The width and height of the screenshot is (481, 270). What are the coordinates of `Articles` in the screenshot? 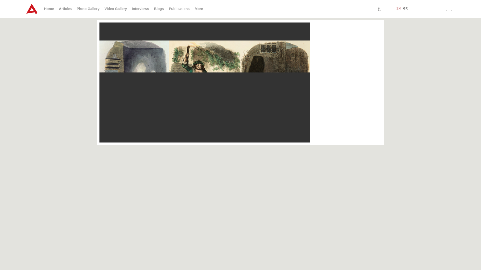 It's located at (65, 9).